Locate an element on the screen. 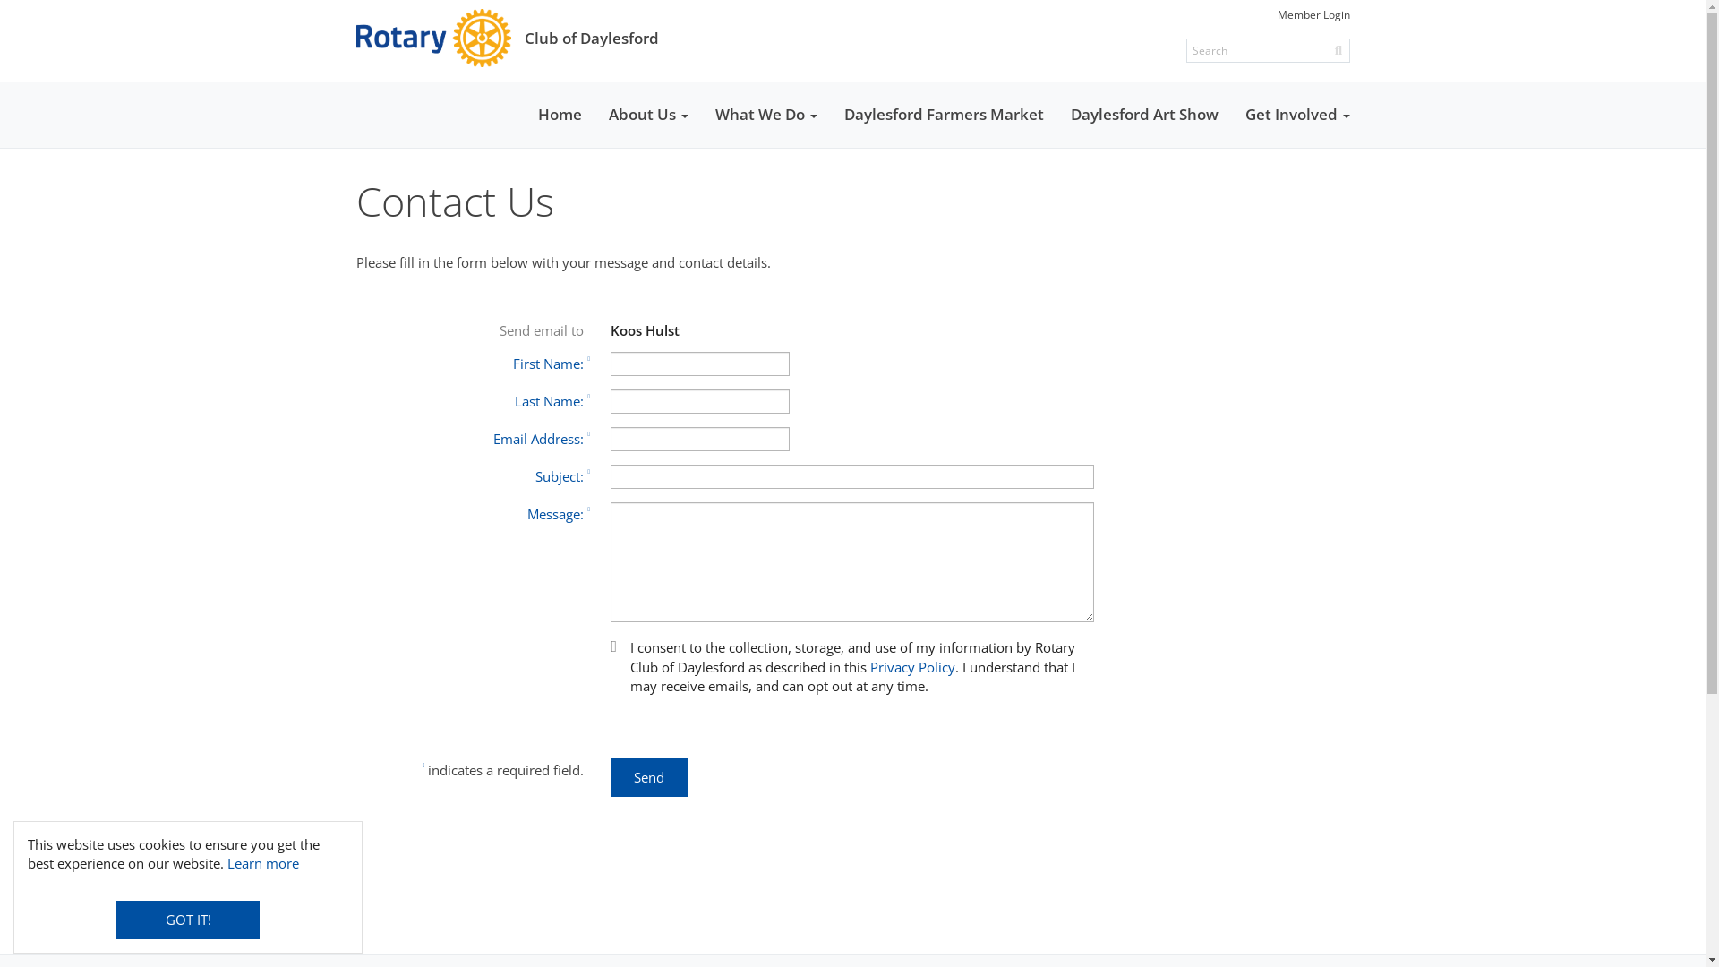  GOT IT! is located at coordinates (188, 920).